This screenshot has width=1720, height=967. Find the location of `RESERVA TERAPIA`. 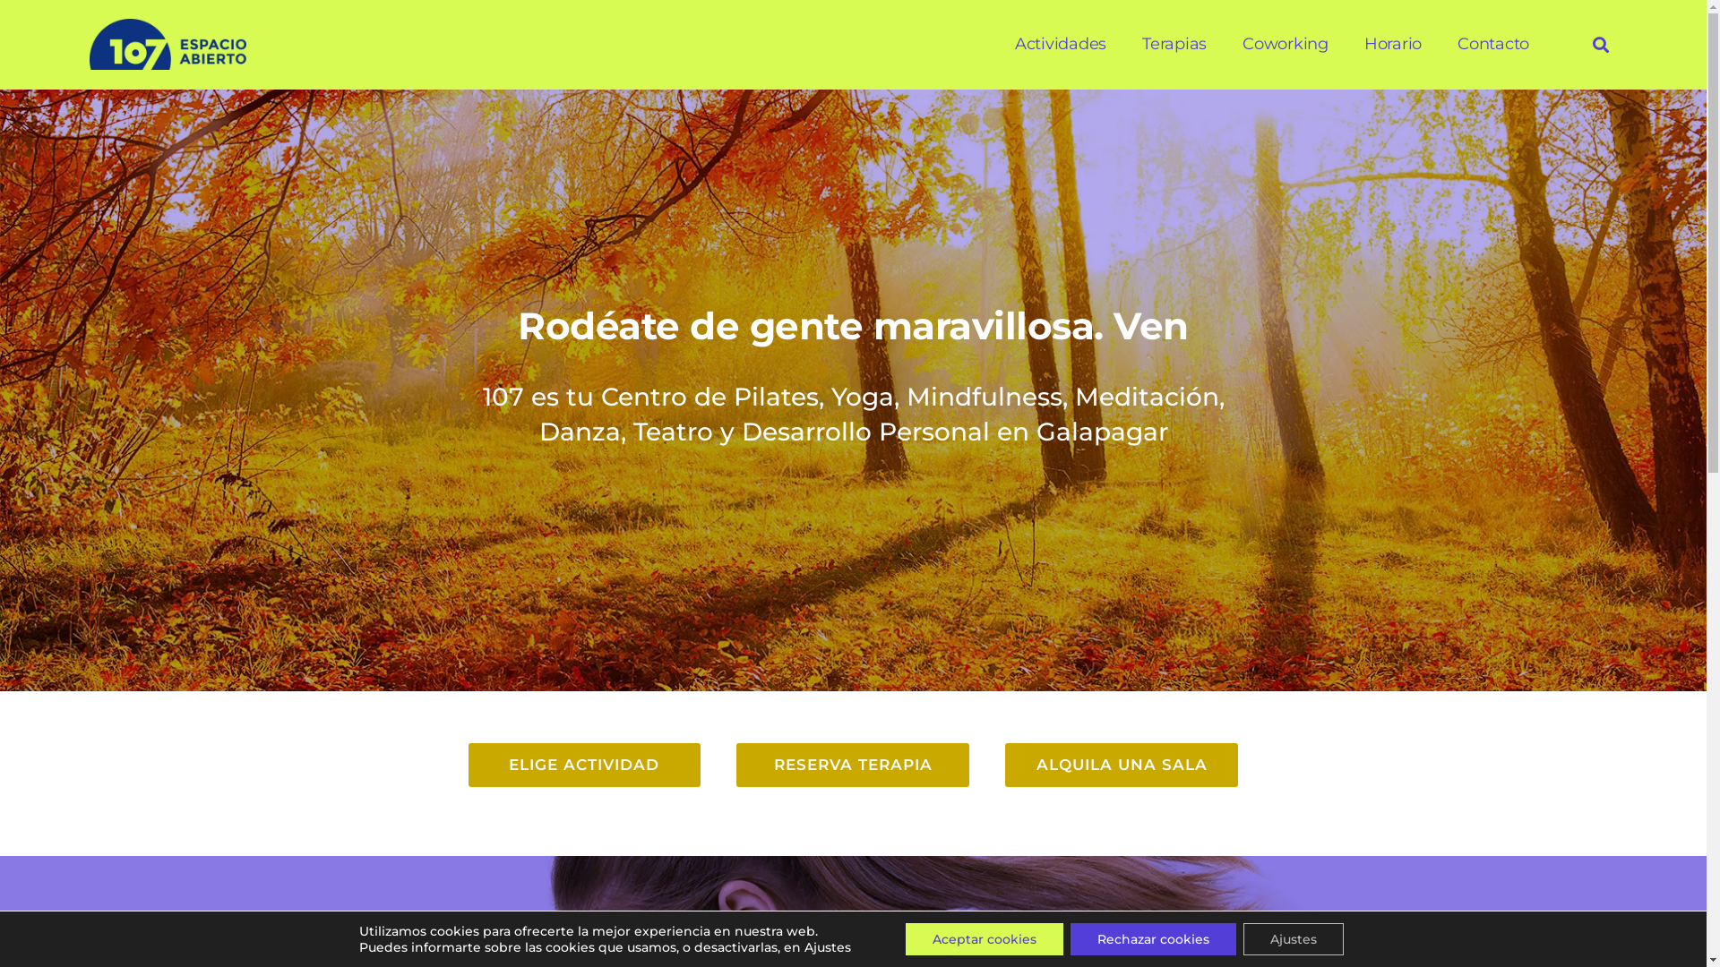

RESERVA TERAPIA is located at coordinates (853, 765).